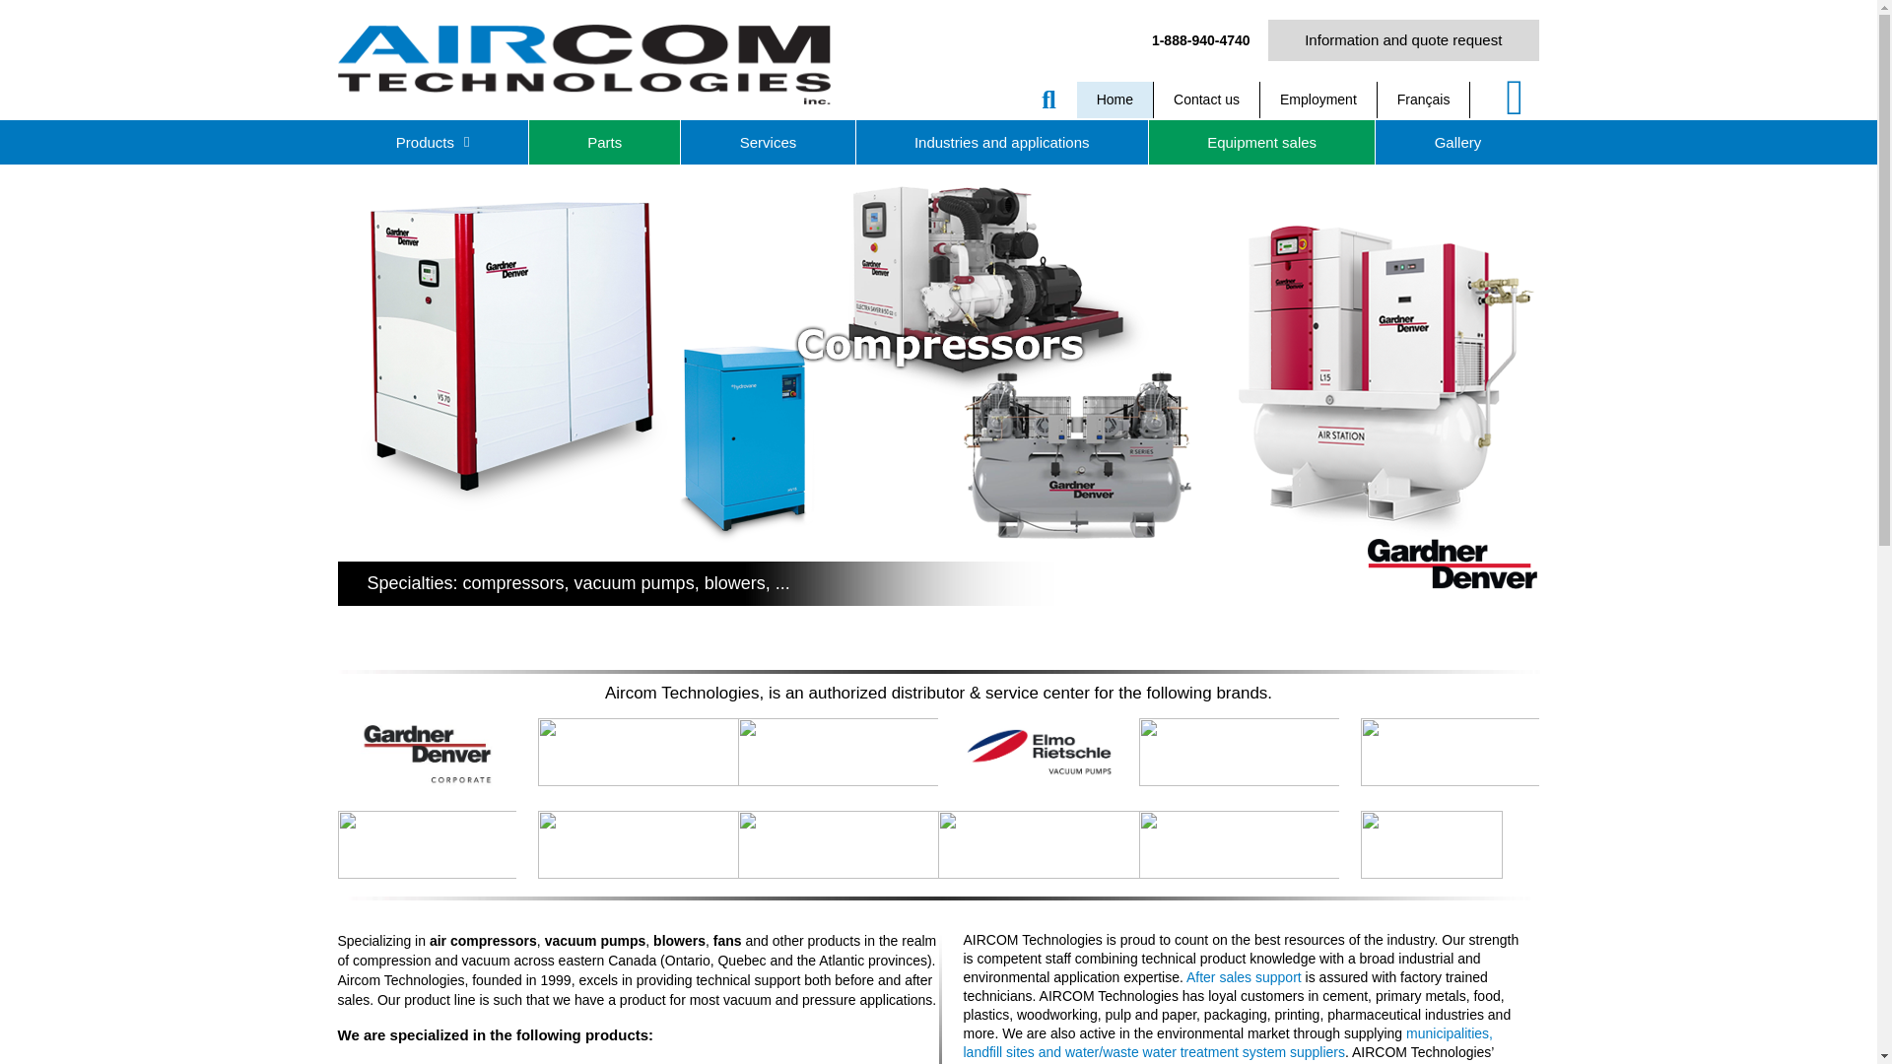  What do you see at coordinates (1115, 100) in the screenshot?
I see `Home` at bounding box center [1115, 100].